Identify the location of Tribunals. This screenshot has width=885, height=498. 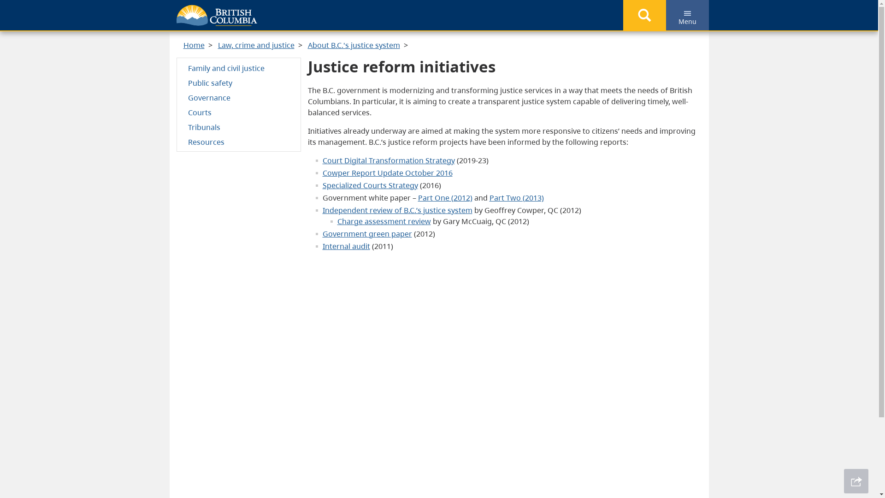
(239, 127).